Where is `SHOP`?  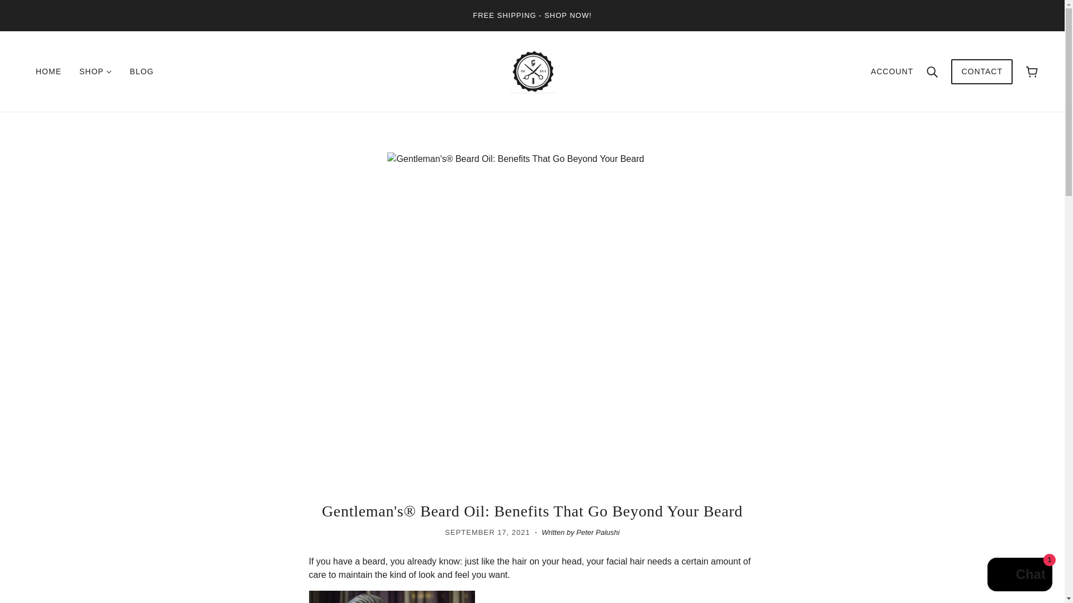 SHOP is located at coordinates (95, 71).